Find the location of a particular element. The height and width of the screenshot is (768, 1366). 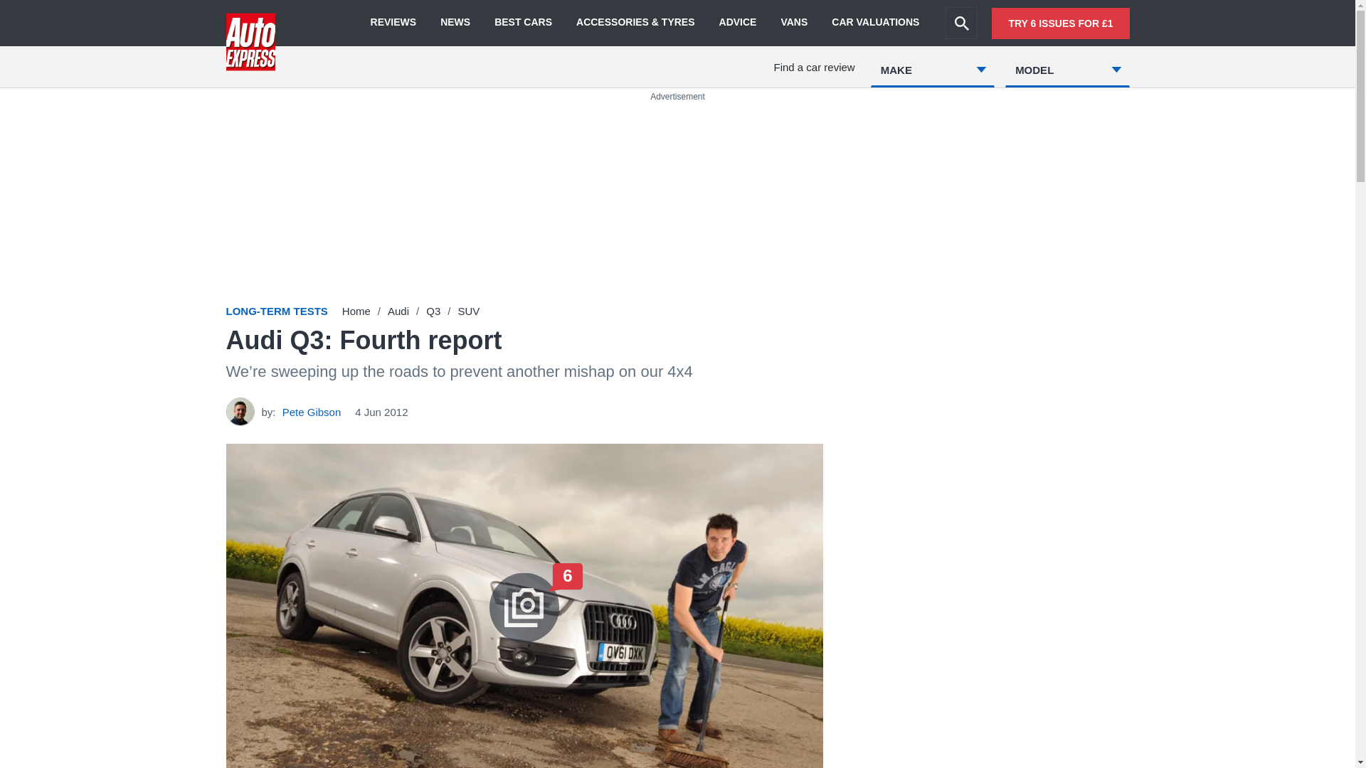

NEWS is located at coordinates (455, 23).